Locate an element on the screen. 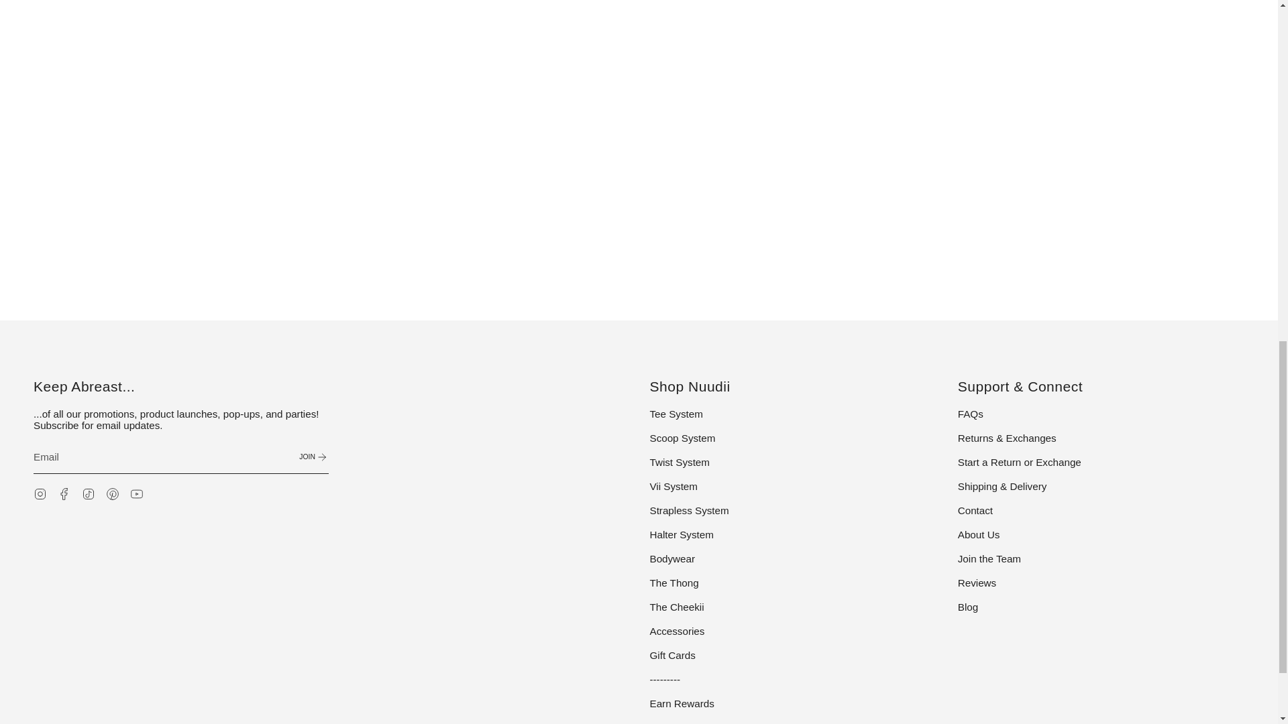  Nuudii System on Instagram is located at coordinates (40, 493).